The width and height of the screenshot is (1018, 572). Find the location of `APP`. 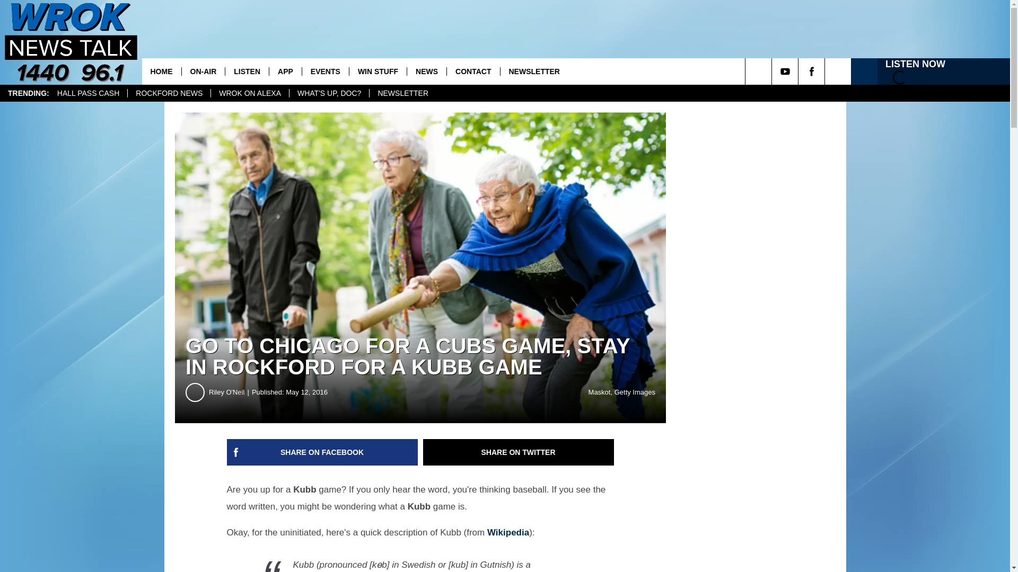

APP is located at coordinates (285, 71).